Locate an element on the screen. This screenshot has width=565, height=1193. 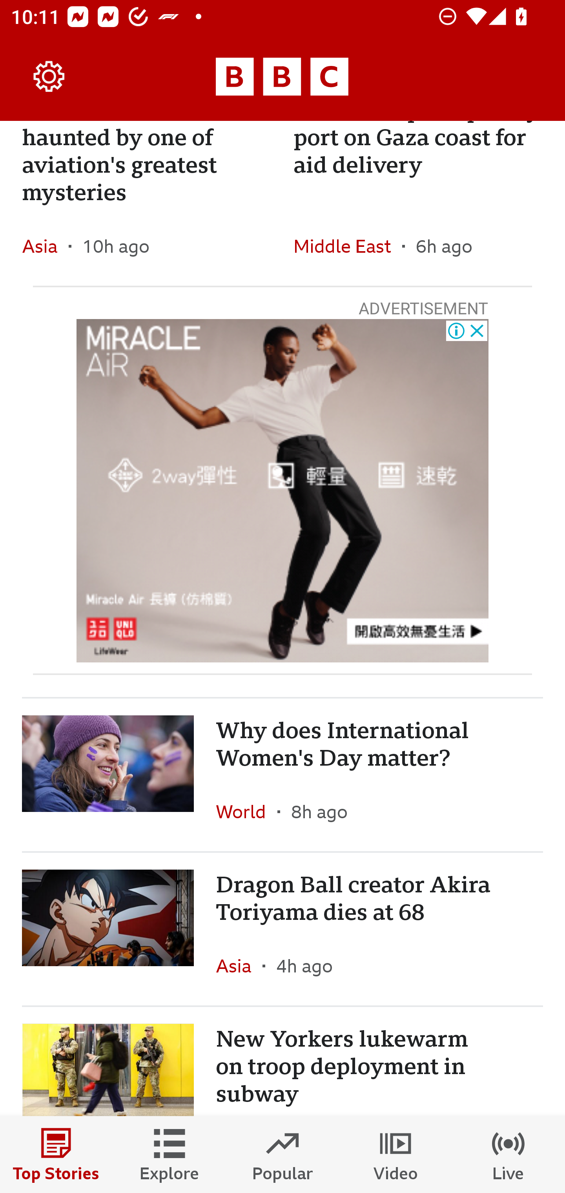
Live is located at coordinates (508, 1155).